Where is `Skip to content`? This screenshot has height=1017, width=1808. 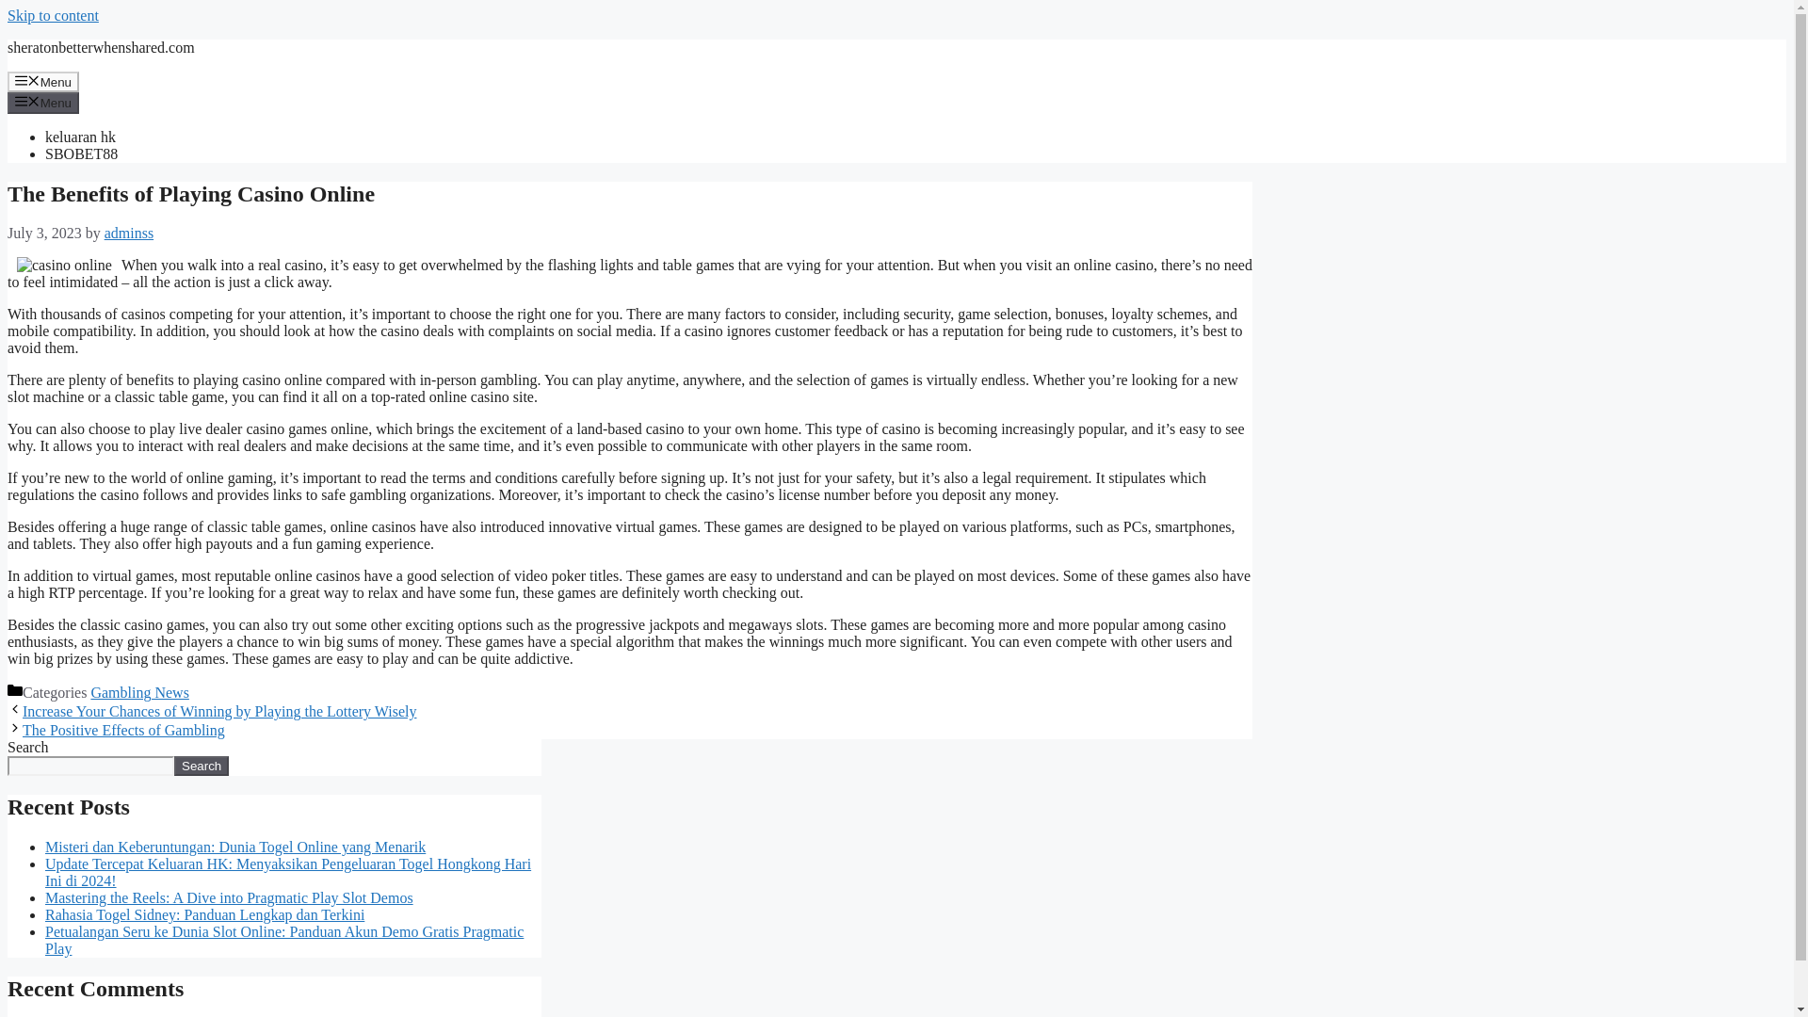 Skip to content is located at coordinates (53, 15).